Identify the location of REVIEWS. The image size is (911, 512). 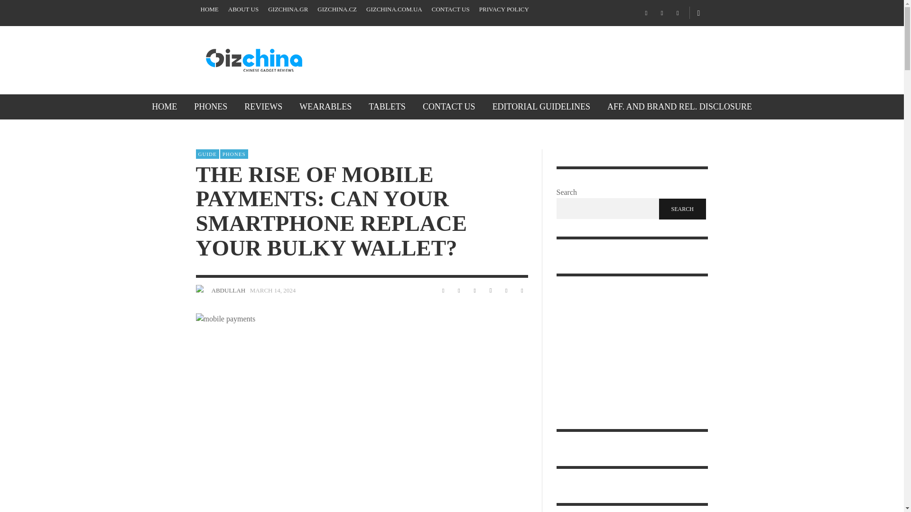
(263, 106).